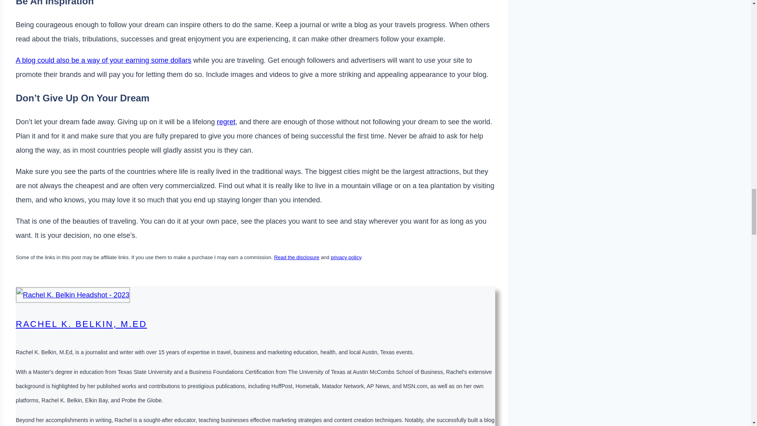 The width and height of the screenshot is (757, 426). Describe the element at coordinates (103, 60) in the screenshot. I see `A blog could also be a way of your earning some dollars` at that location.